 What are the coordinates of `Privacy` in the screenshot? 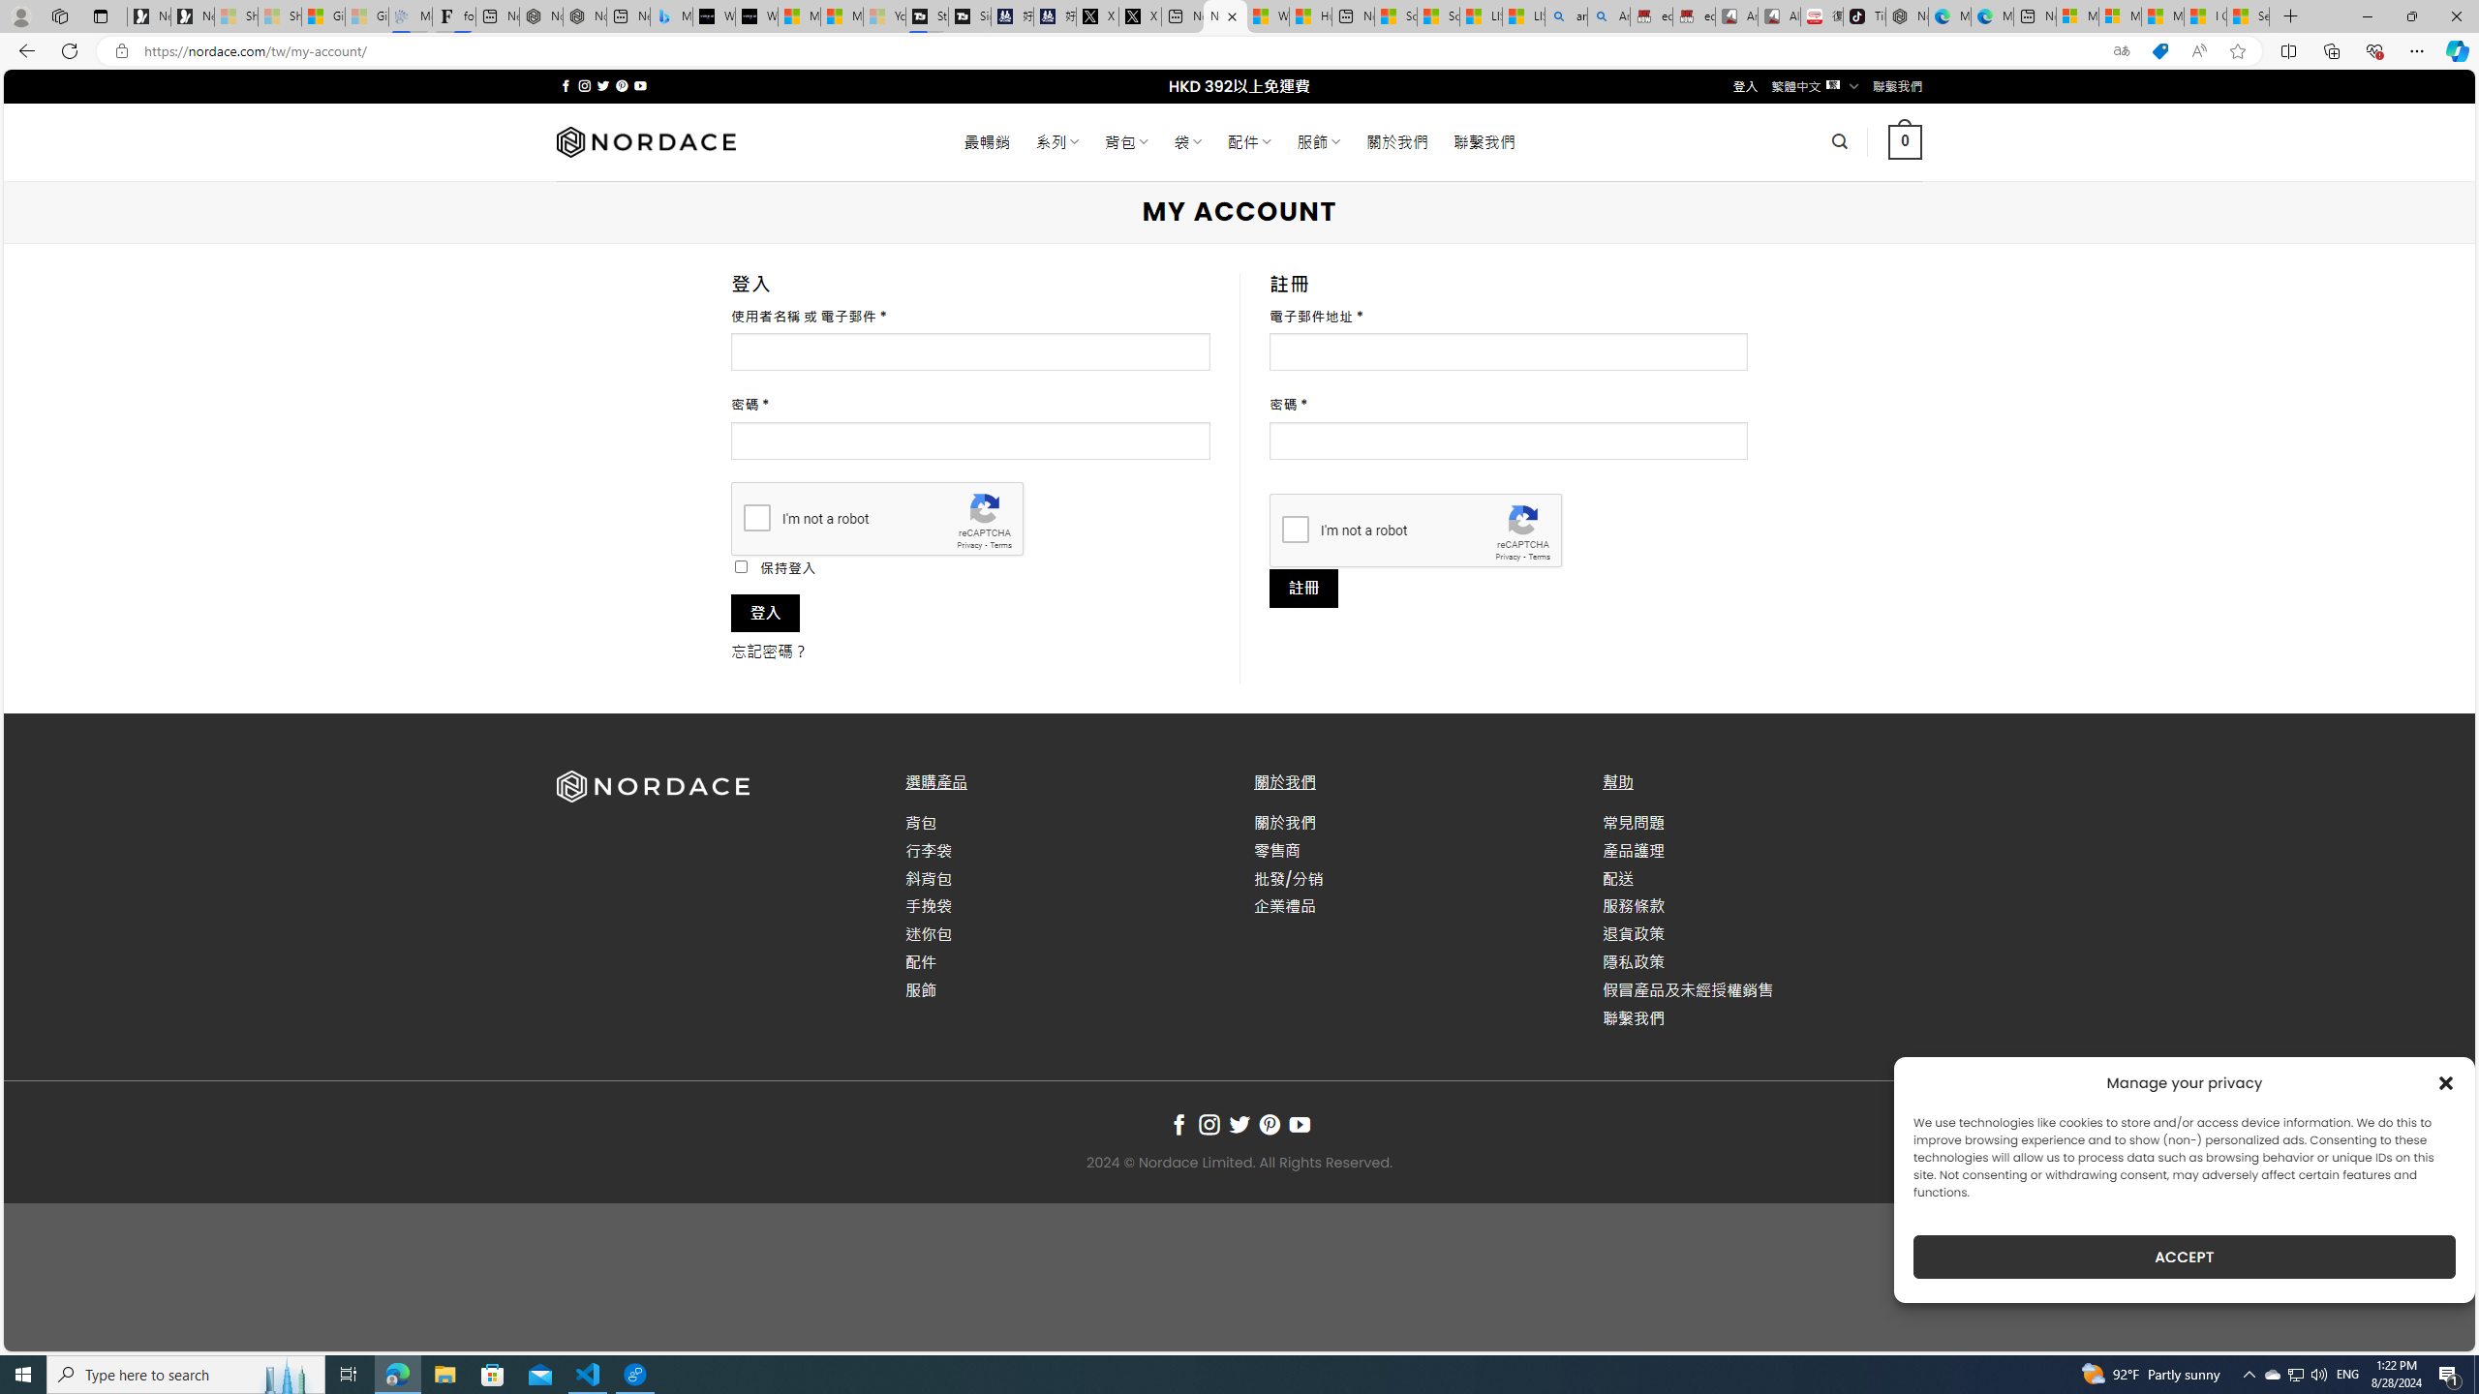 It's located at (1508, 557).